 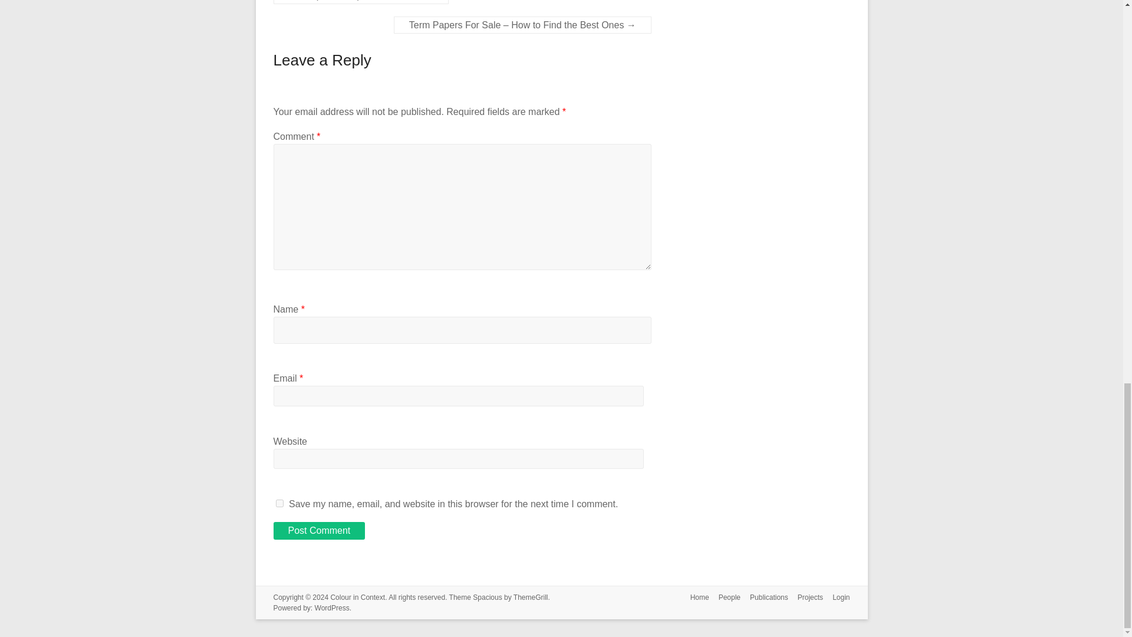 What do you see at coordinates (836, 598) in the screenshot?
I see `Login` at bounding box center [836, 598].